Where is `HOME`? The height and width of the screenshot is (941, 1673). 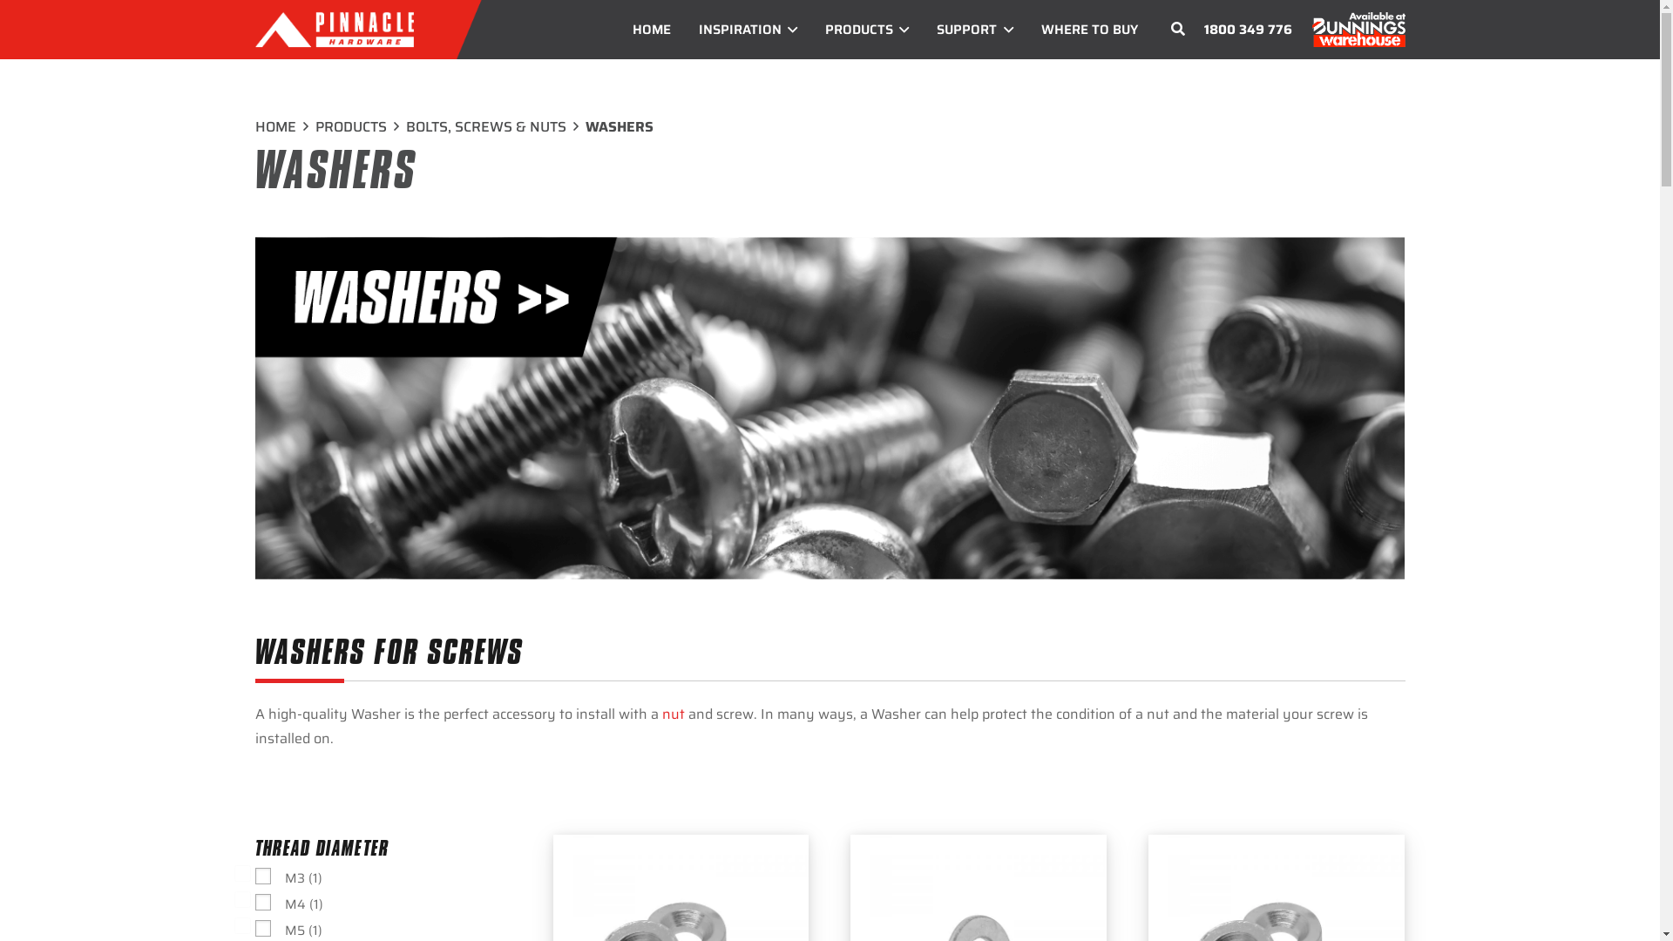
HOME is located at coordinates (652, 30).